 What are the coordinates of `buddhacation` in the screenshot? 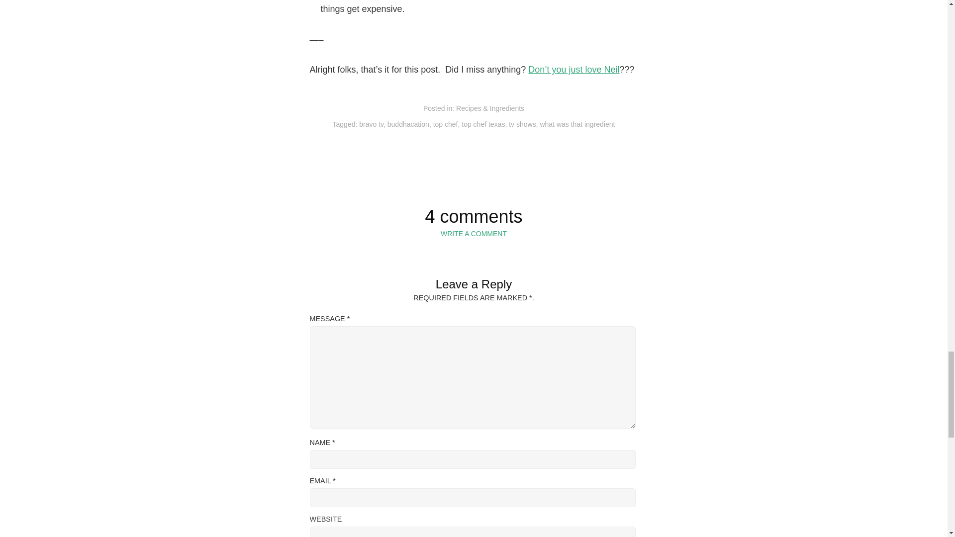 It's located at (408, 124).